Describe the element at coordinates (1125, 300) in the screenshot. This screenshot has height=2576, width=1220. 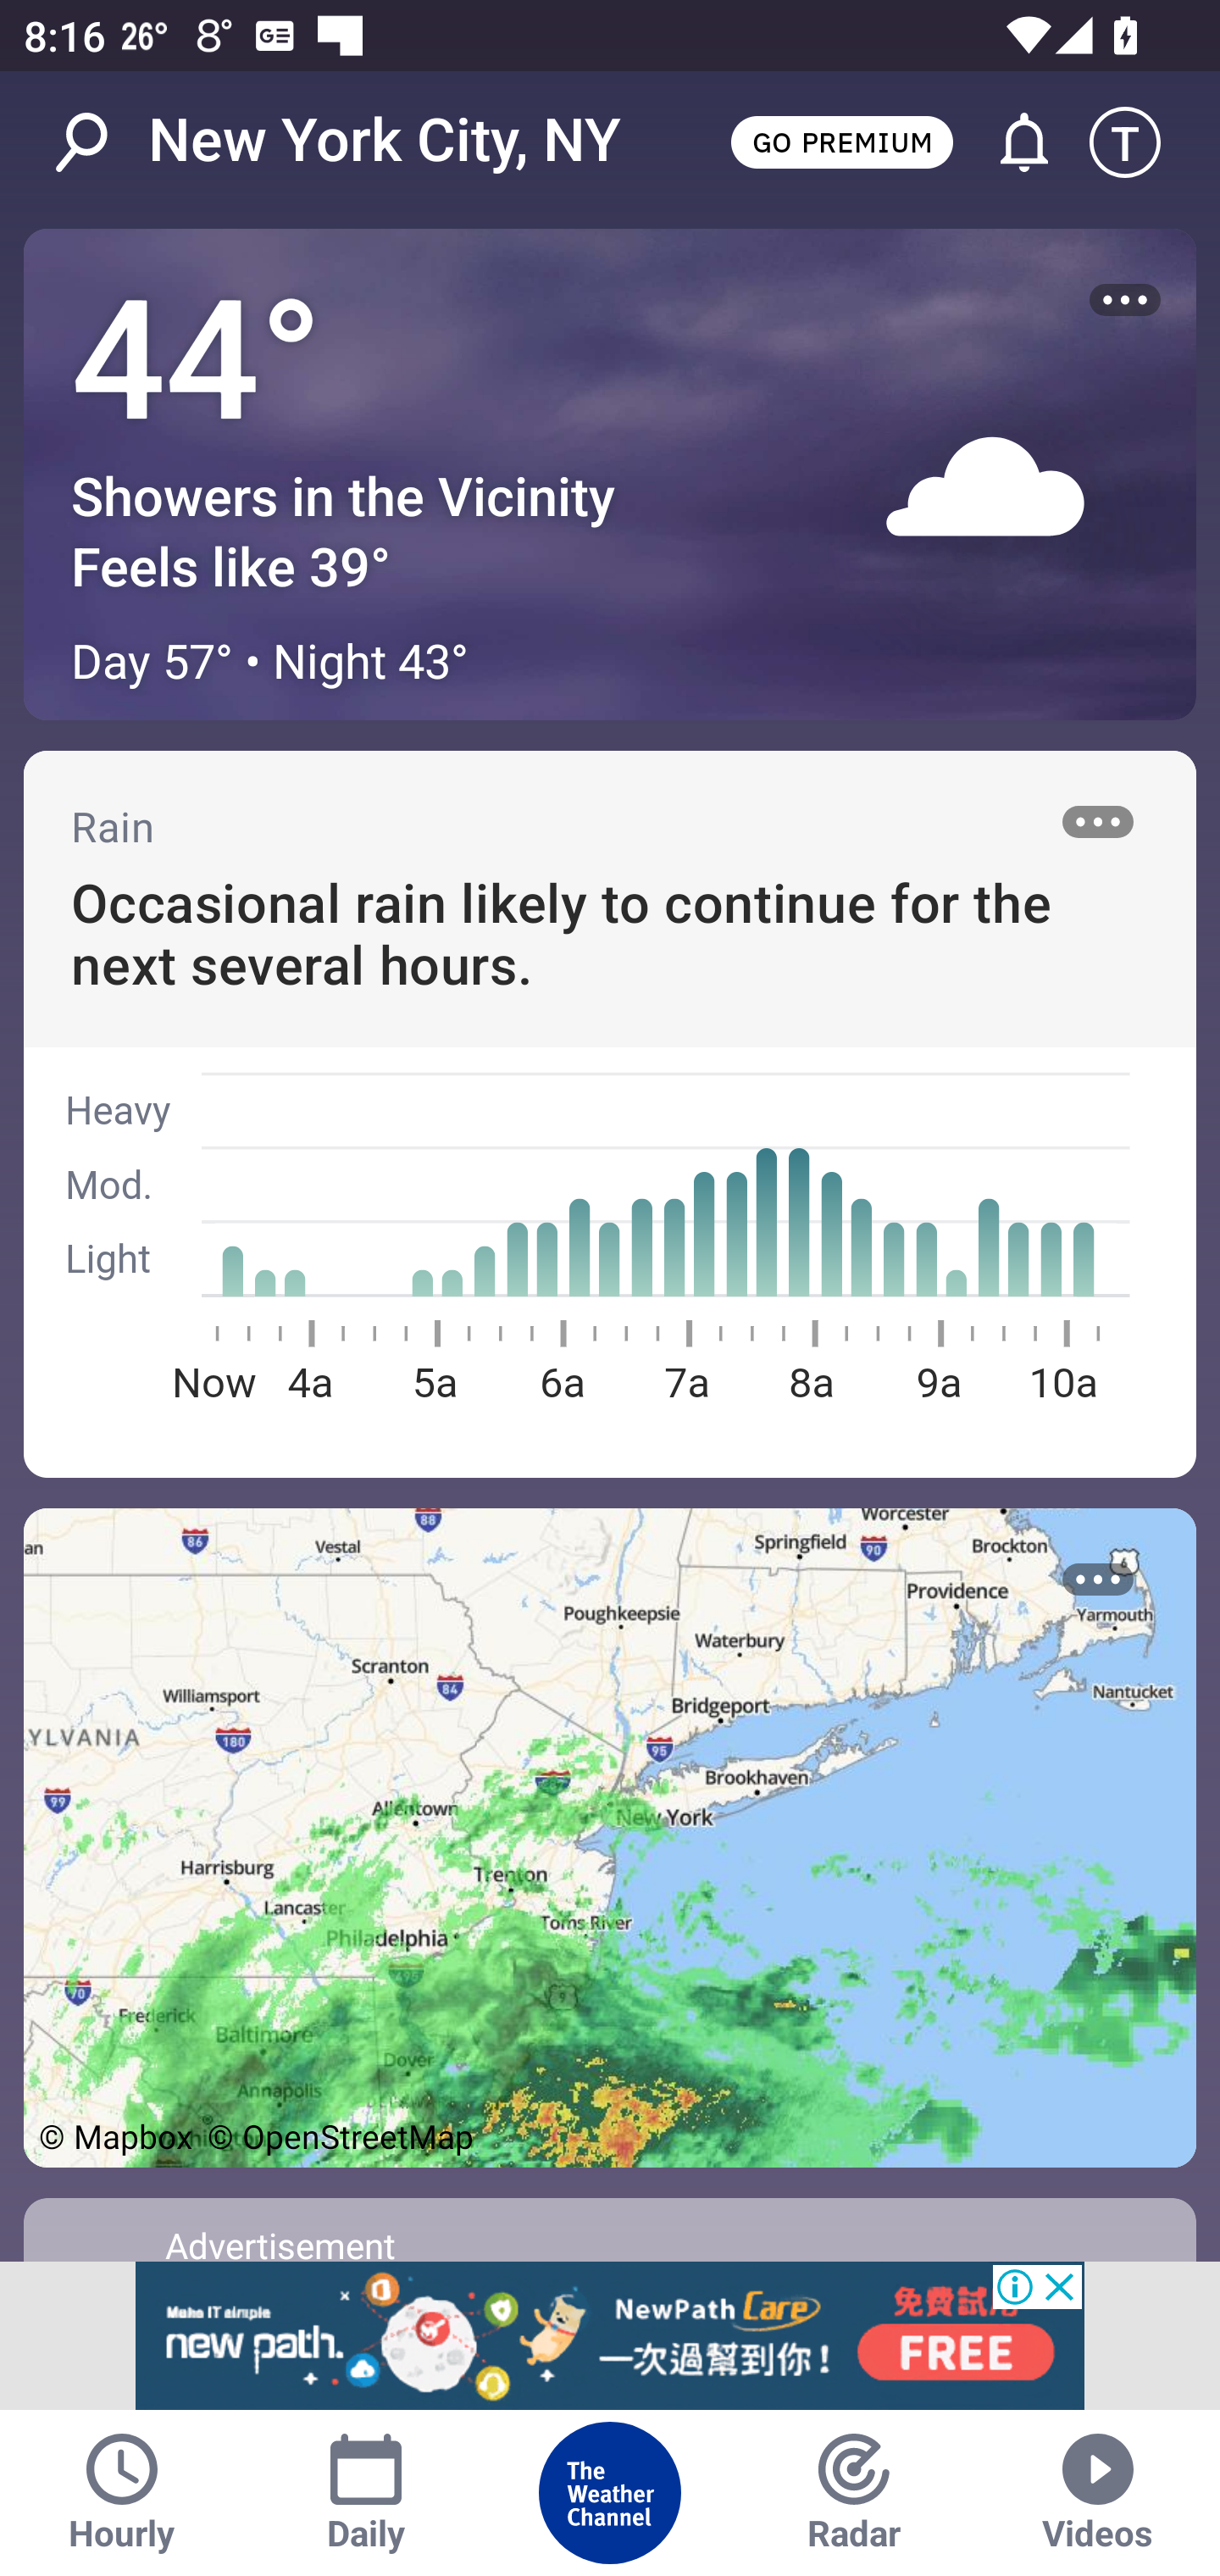
I see `More options` at that location.